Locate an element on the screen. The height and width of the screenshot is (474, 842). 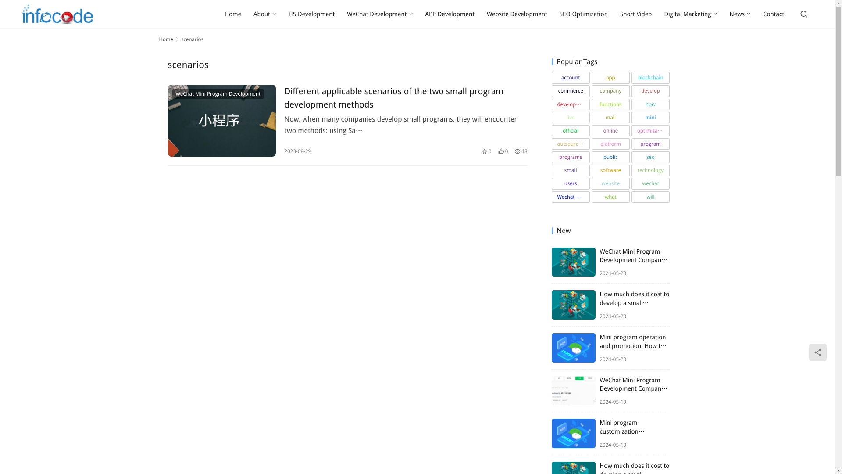
WeChat Development is located at coordinates (380, 14).